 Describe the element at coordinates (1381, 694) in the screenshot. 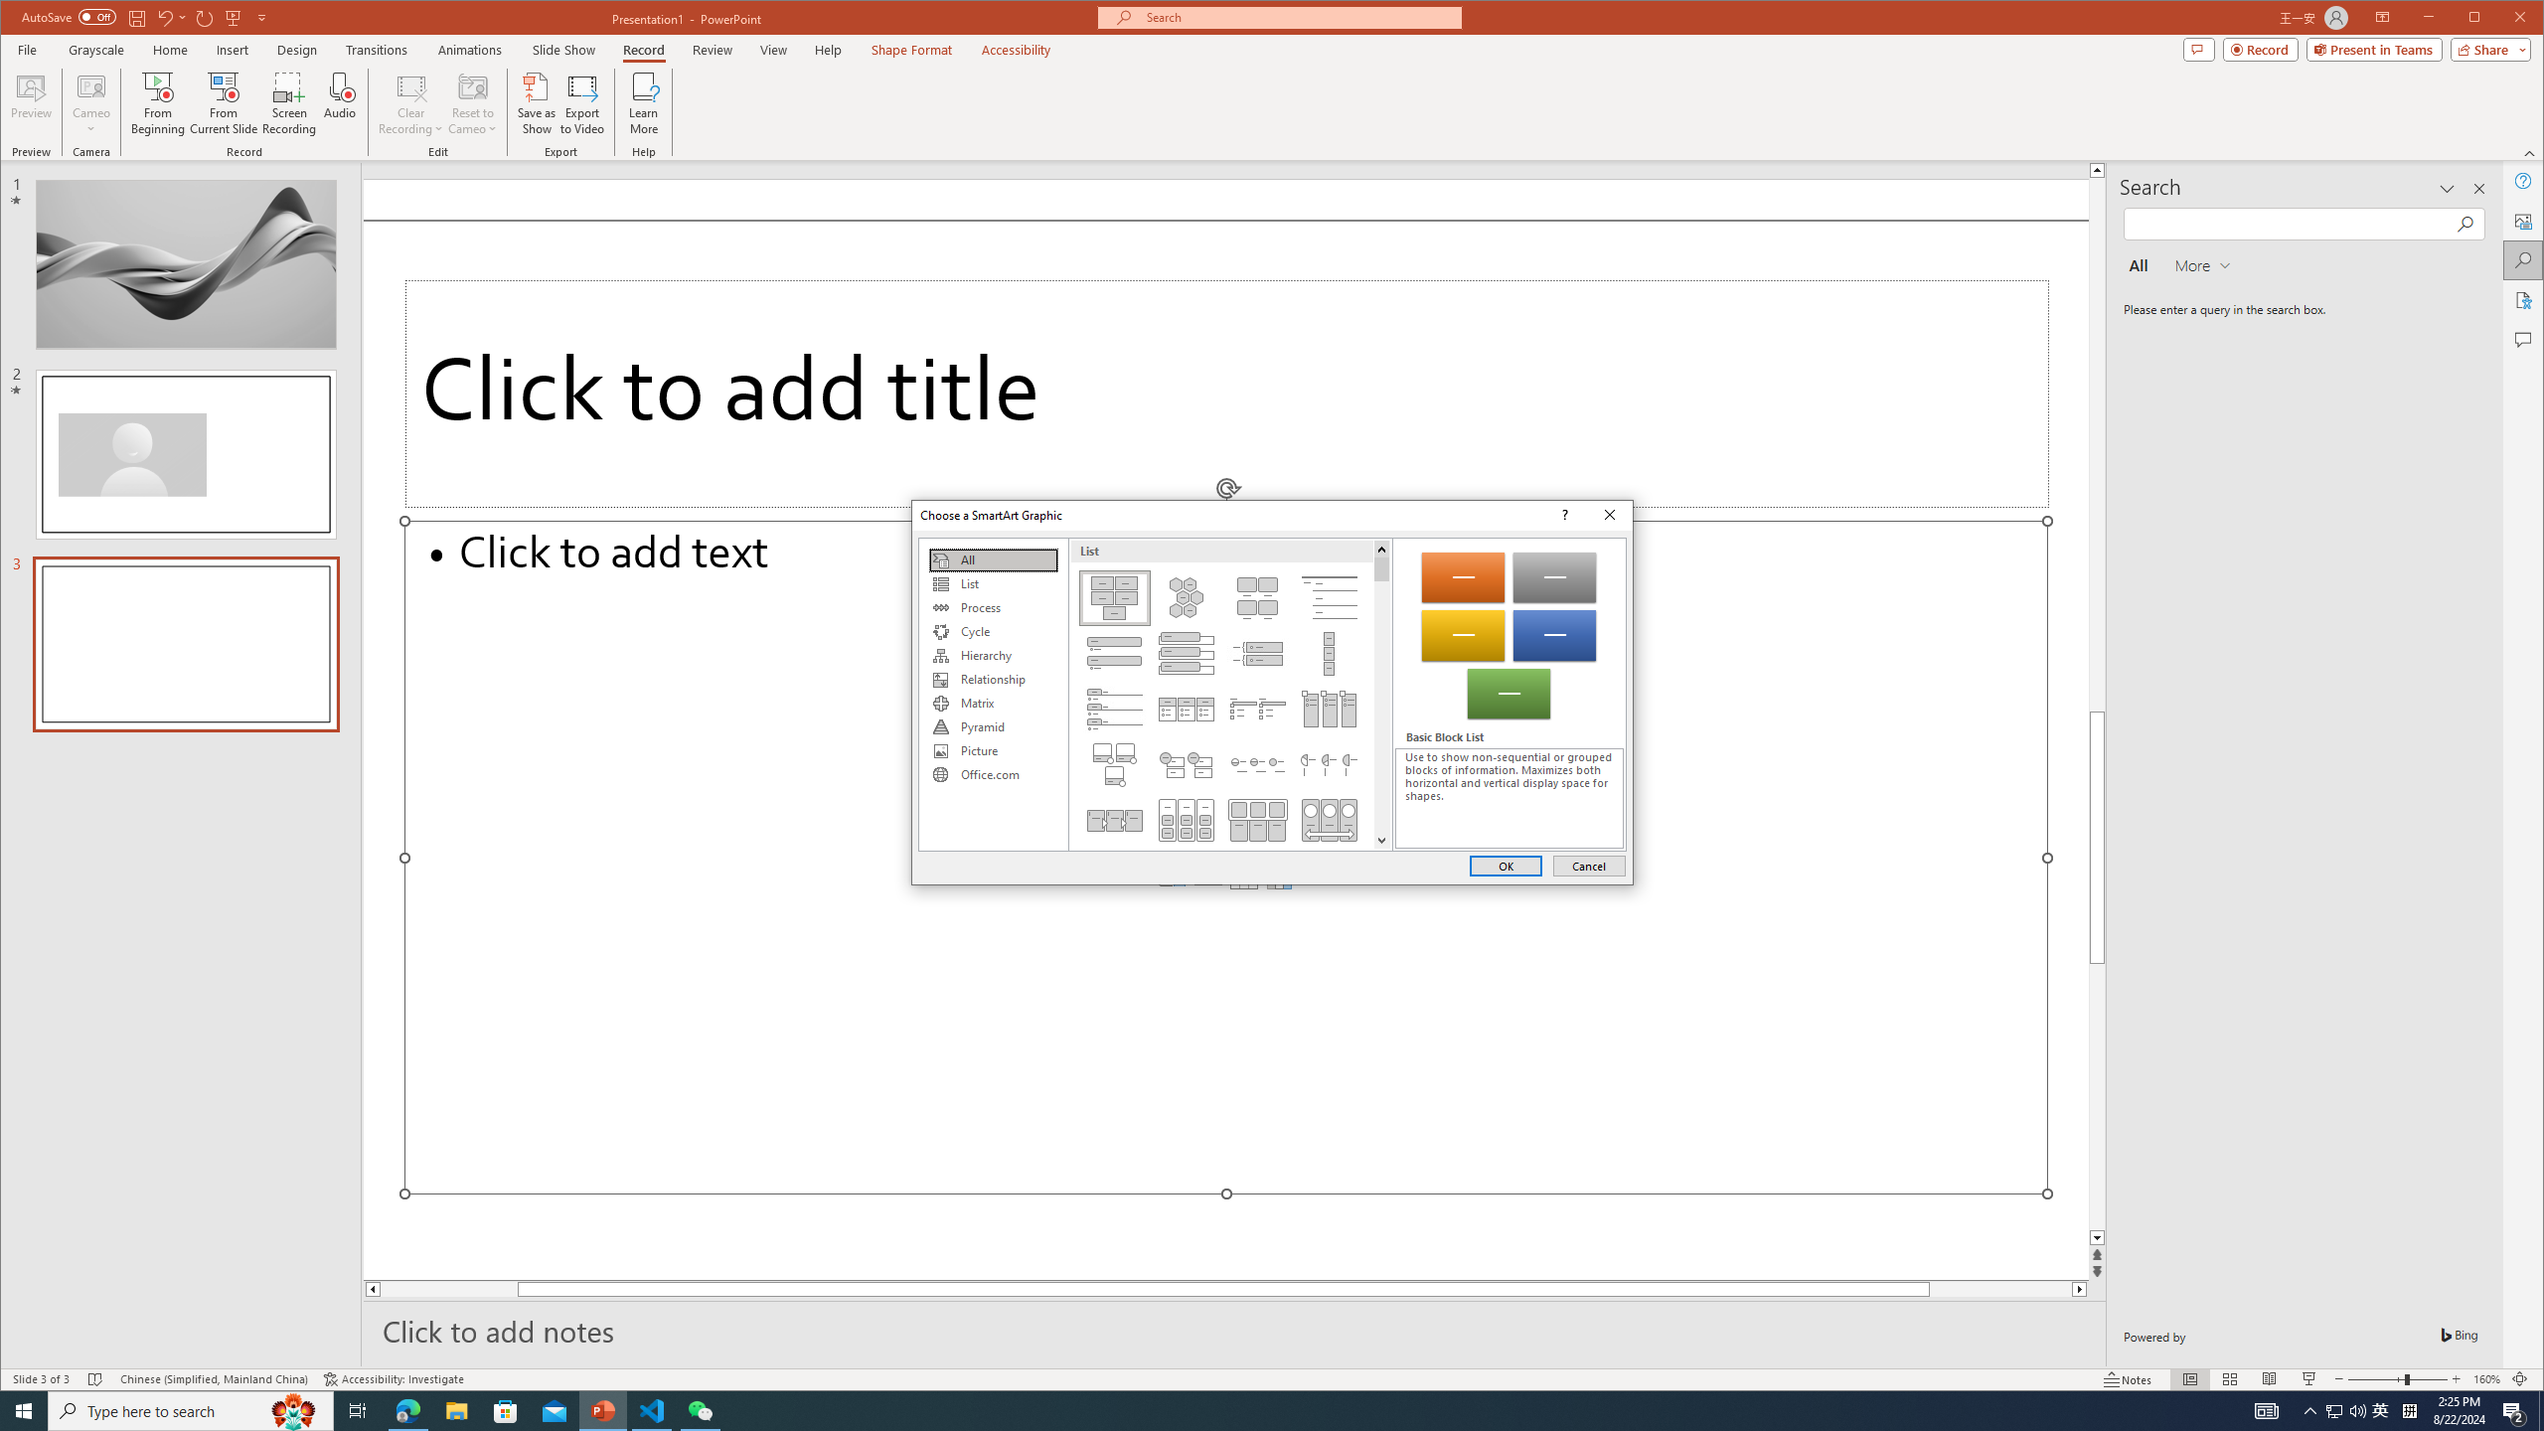

I see `Class: NetUIScrollBar` at that location.